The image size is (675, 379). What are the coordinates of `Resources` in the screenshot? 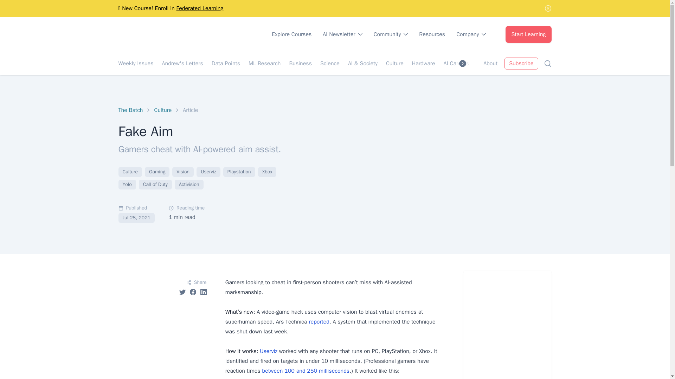 It's located at (432, 34).